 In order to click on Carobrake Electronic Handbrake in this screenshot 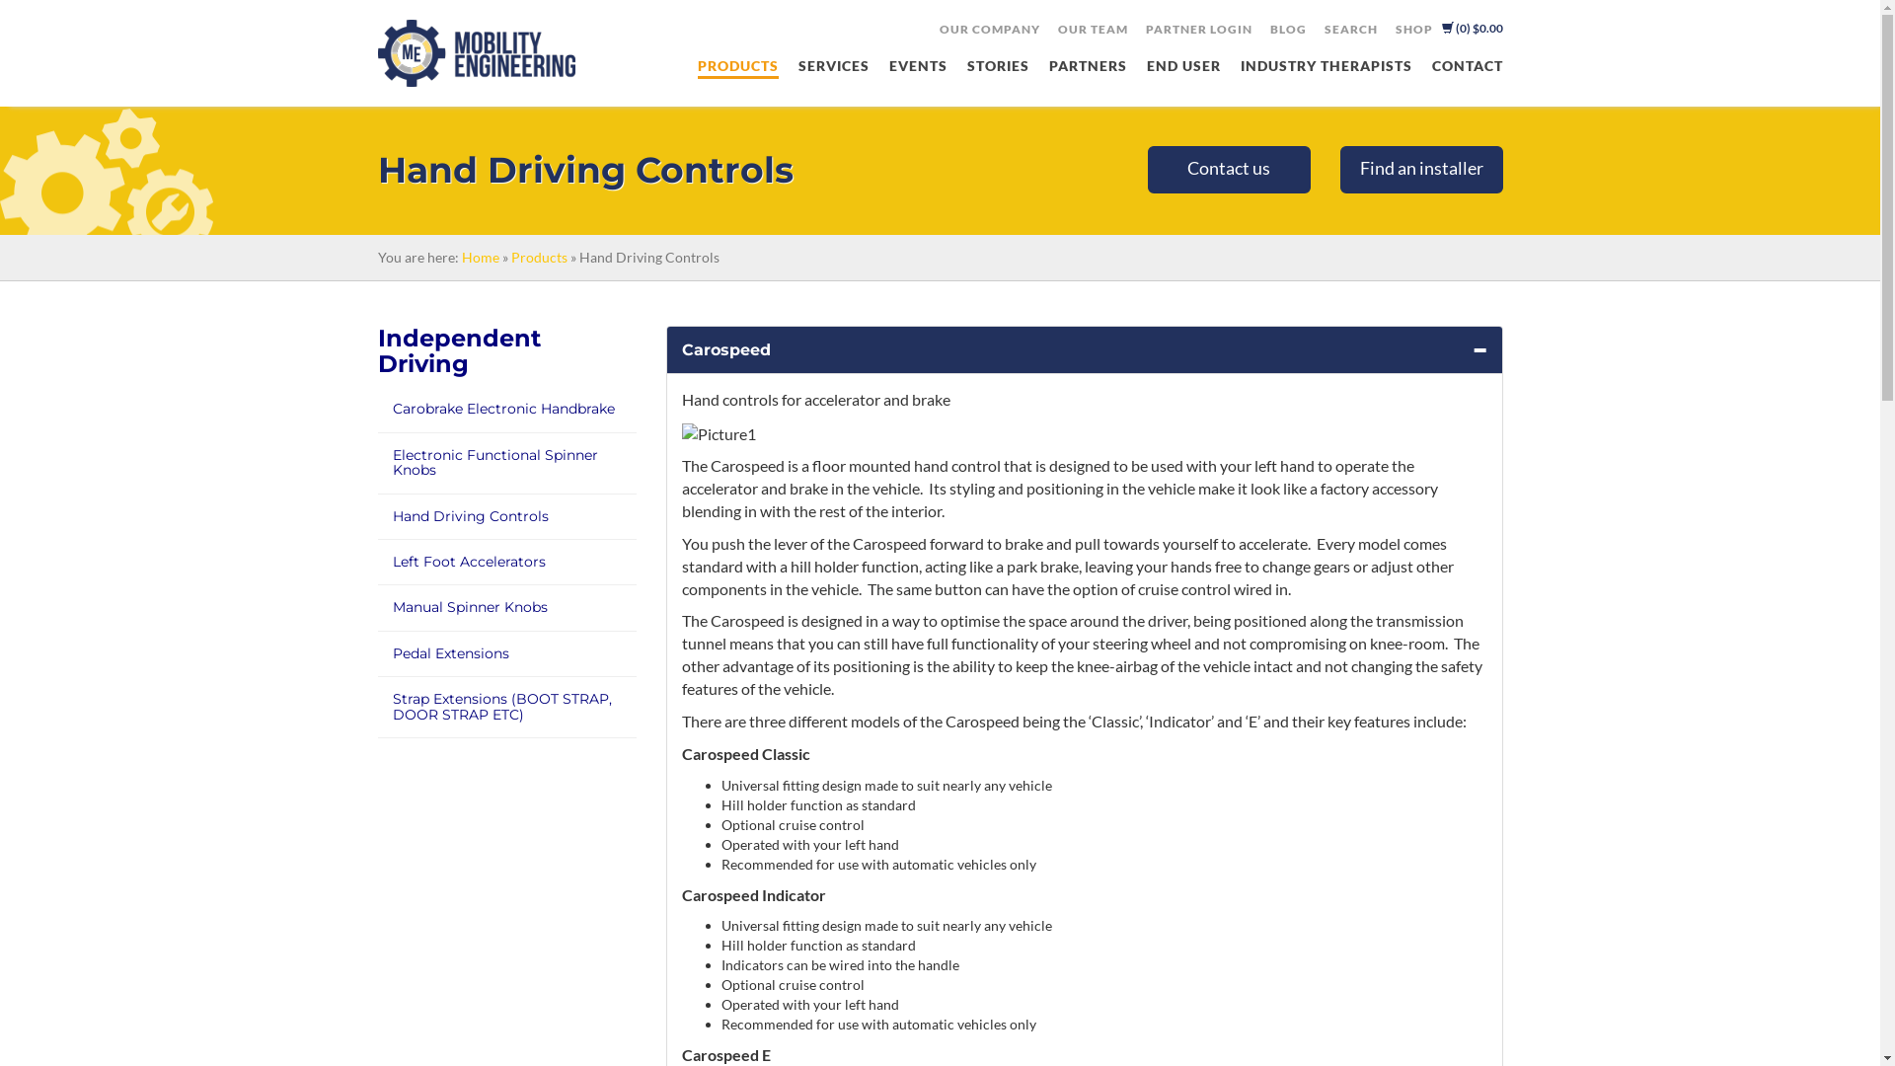, I will do `click(503, 409)`.